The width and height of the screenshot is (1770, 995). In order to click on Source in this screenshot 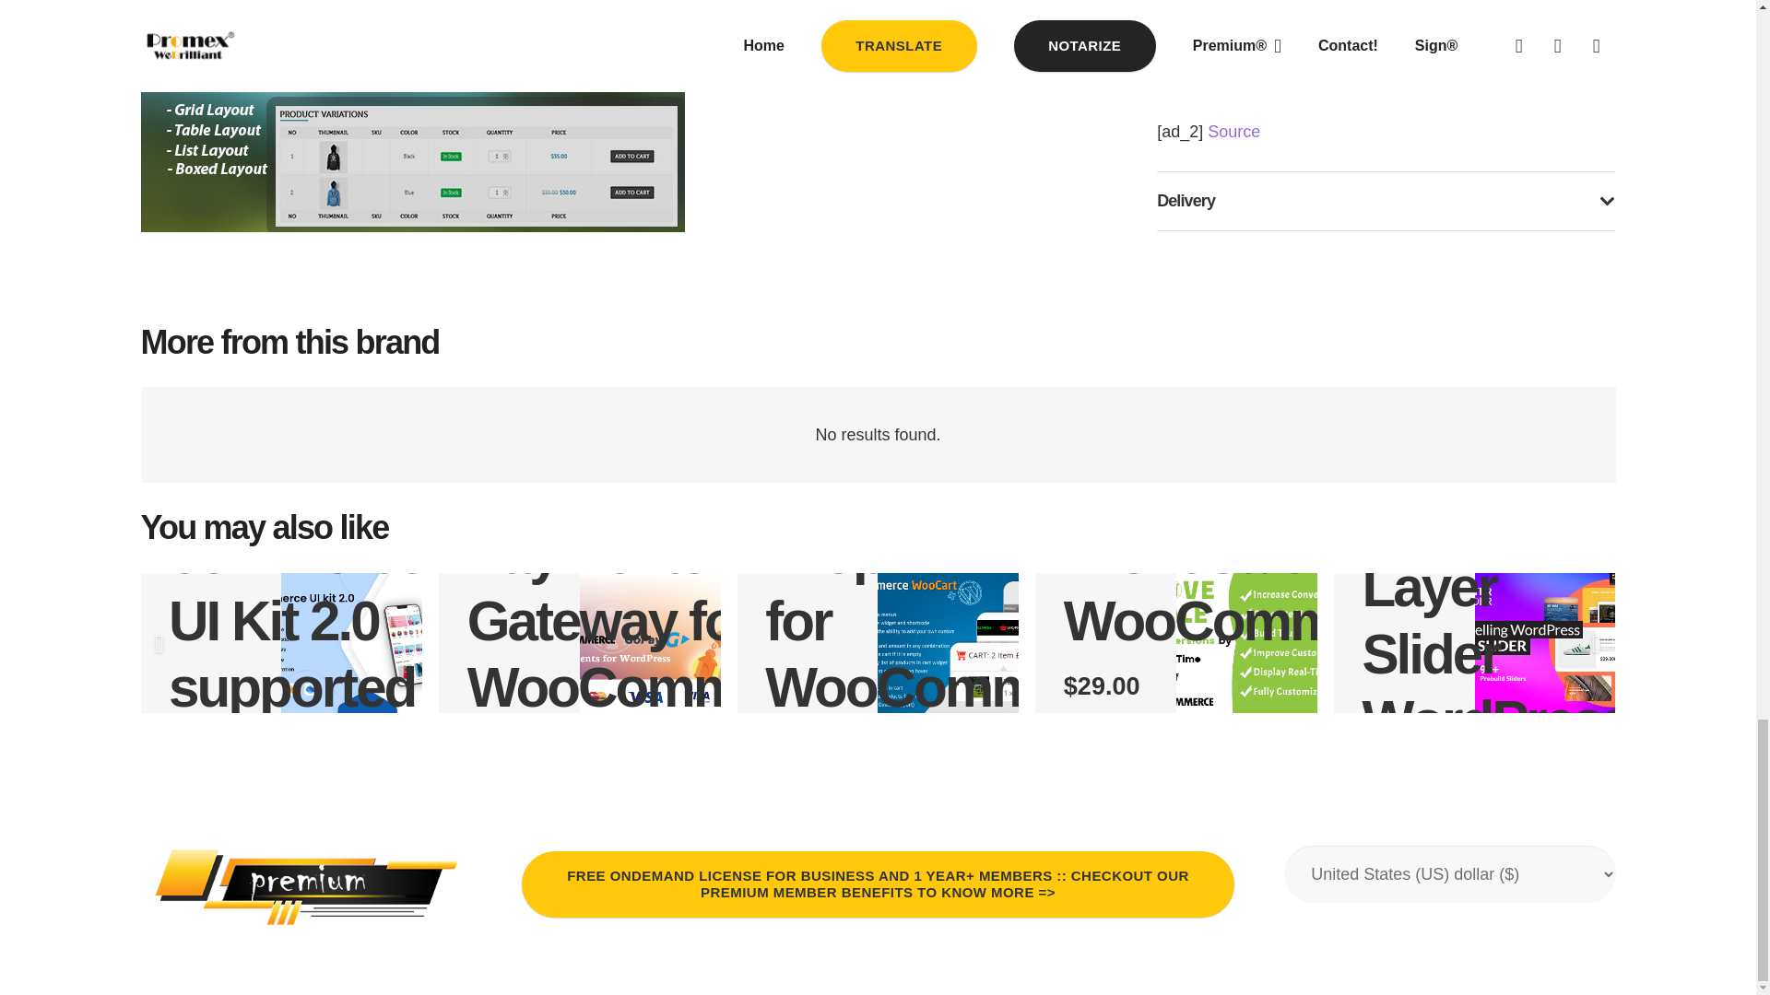, I will do `click(1233, 131)`.